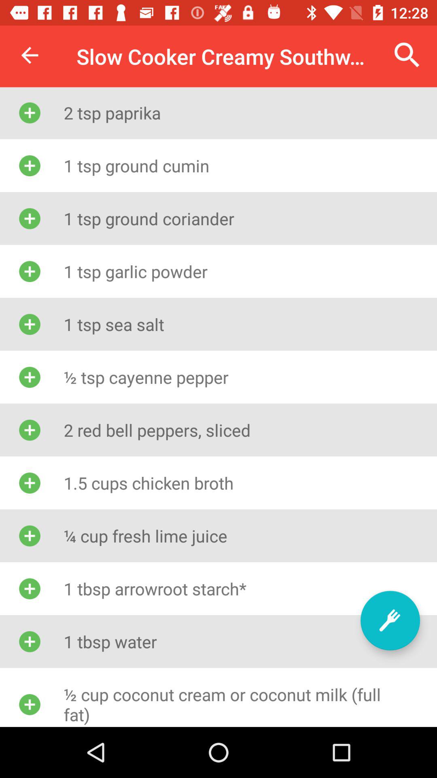 This screenshot has width=437, height=778. What do you see at coordinates (407, 55) in the screenshot?
I see `choose item next to slow cooker creamy item` at bounding box center [407, 55].